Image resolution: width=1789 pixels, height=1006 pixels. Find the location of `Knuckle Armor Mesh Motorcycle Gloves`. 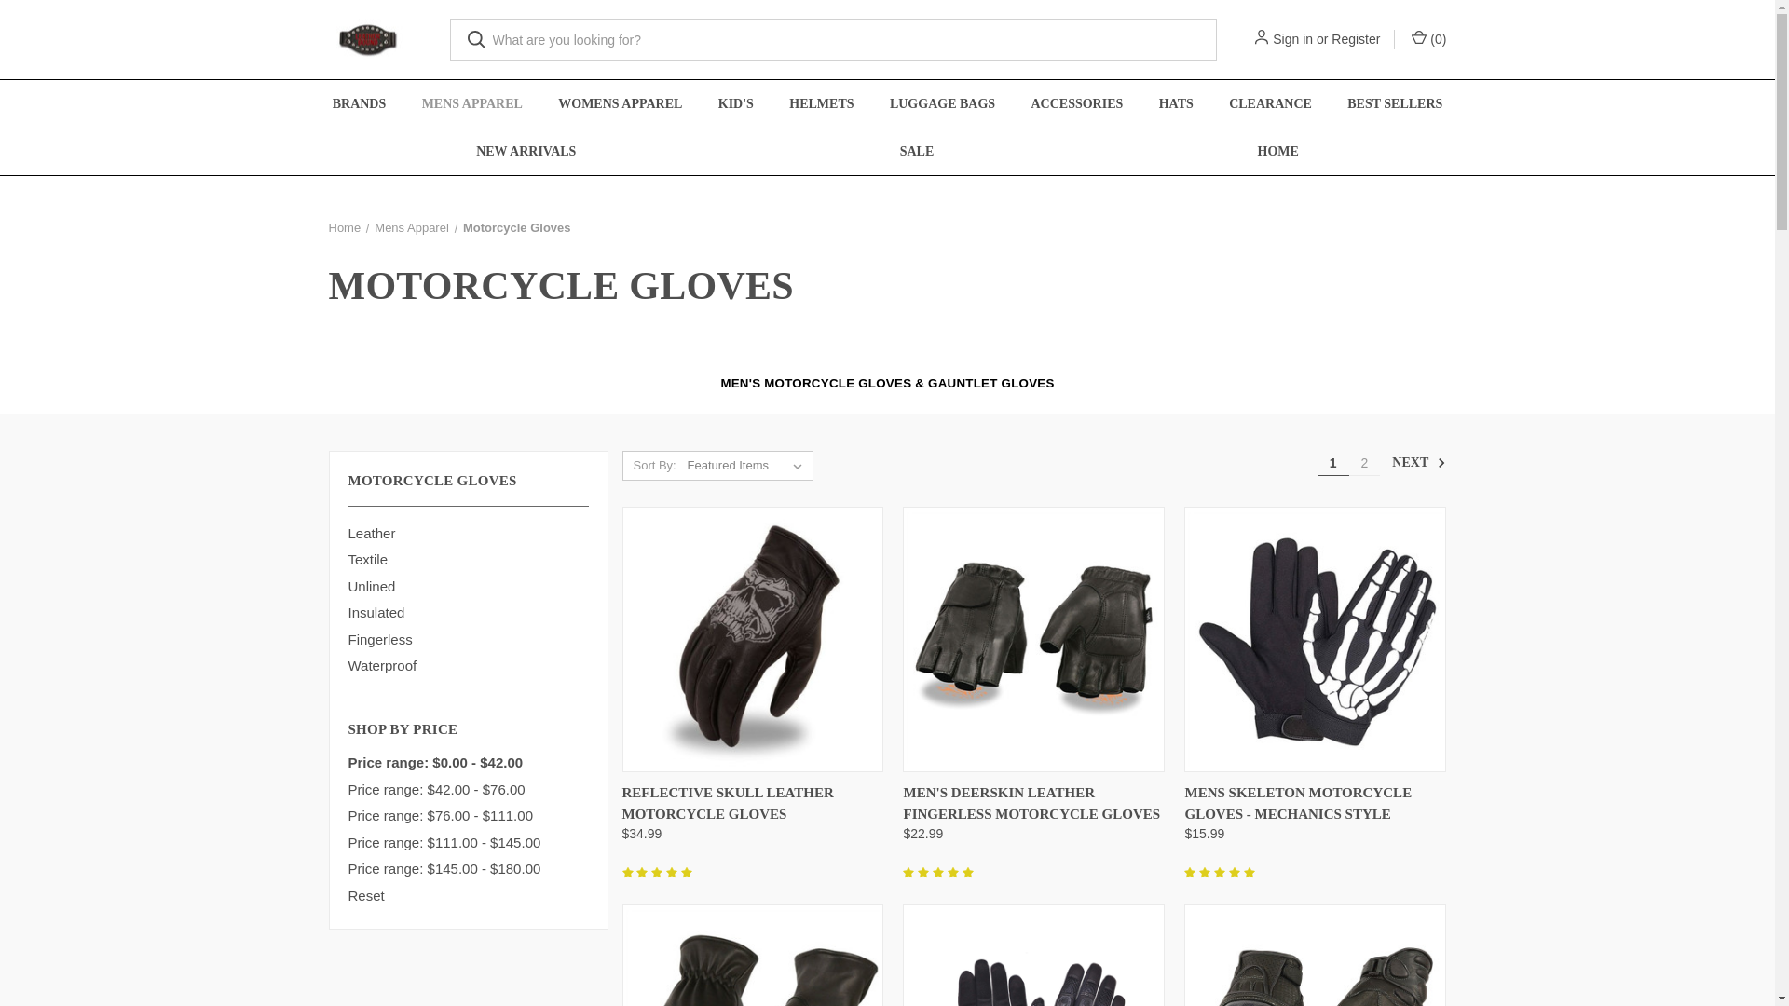

Knuckle Armor Mesh Motorcycle Gloves is located at coordinates (1034, 957).